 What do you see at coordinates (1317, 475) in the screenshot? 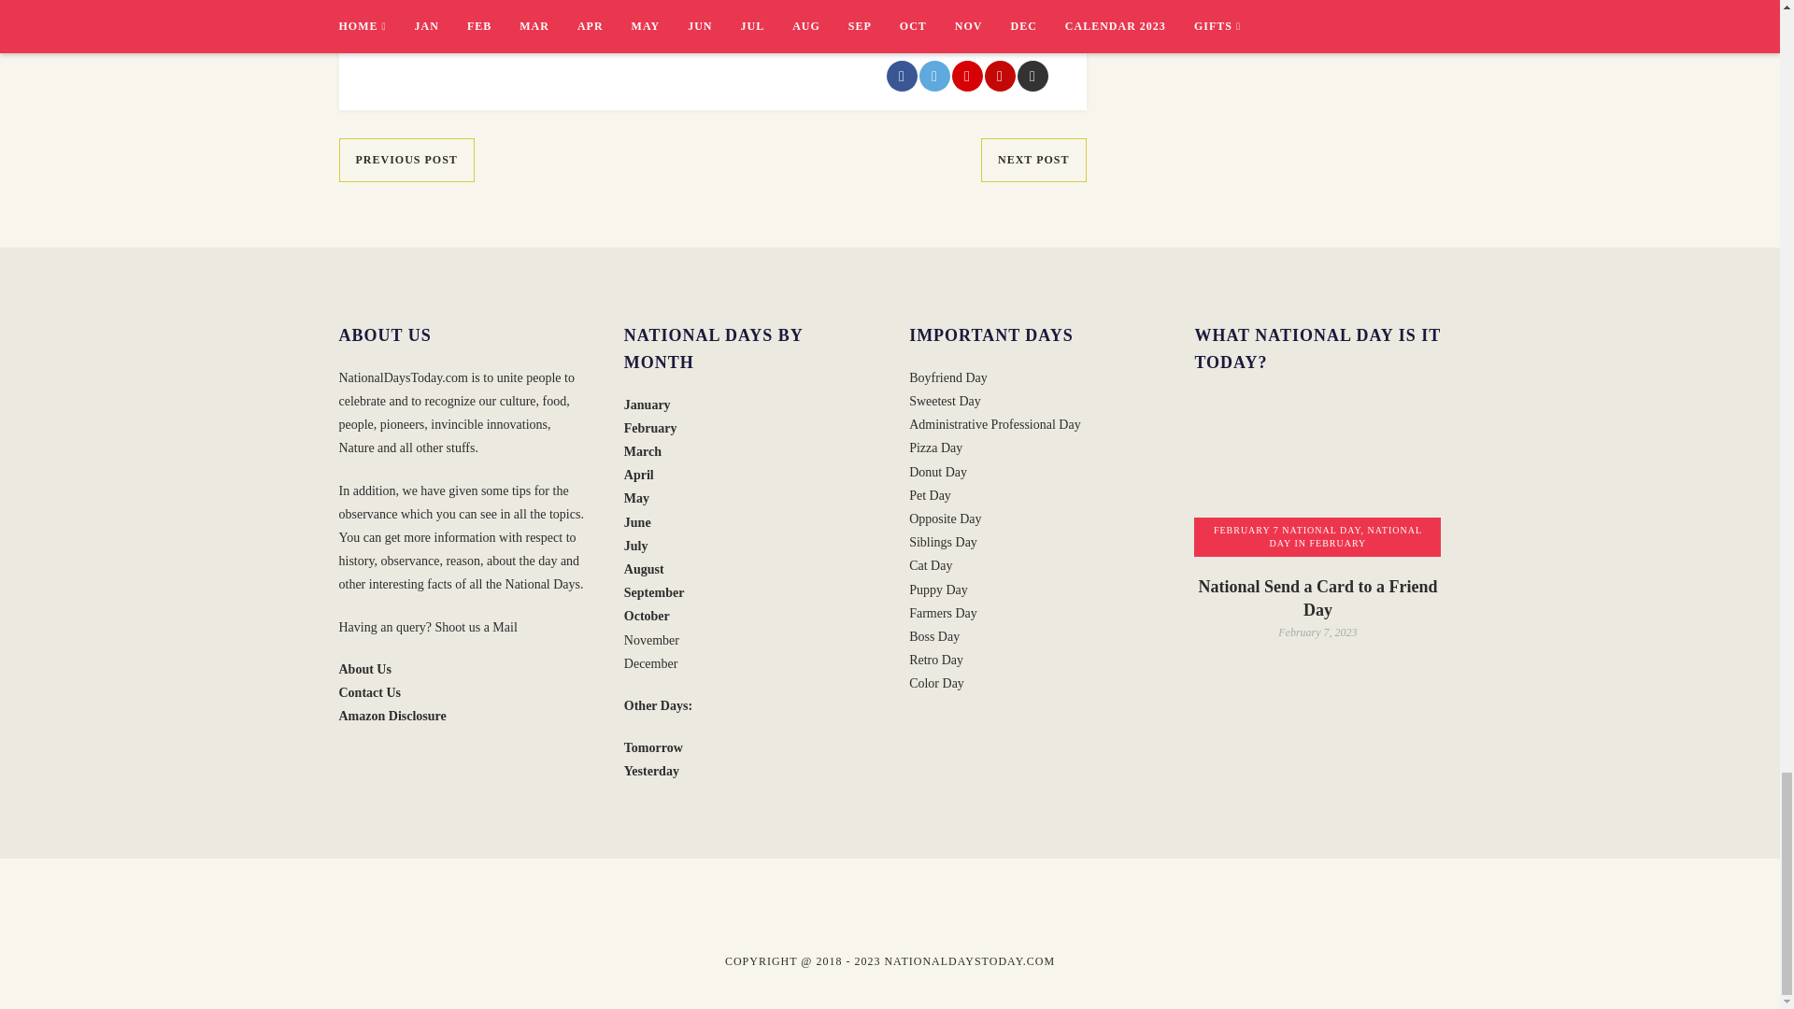
I see `National Send a Card to a Friend Day` at bounding box center [1317, 475].